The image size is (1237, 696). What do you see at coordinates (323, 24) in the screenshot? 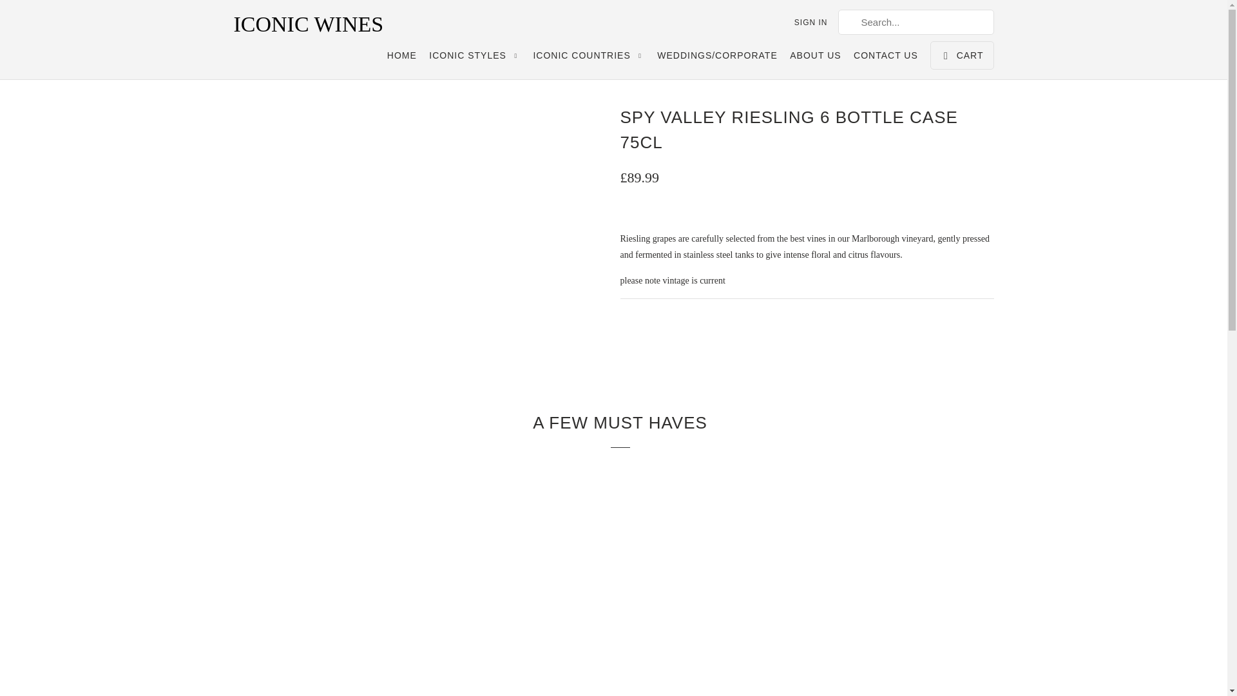
I see `Iconic Wines` at bounding box center [323, 24].